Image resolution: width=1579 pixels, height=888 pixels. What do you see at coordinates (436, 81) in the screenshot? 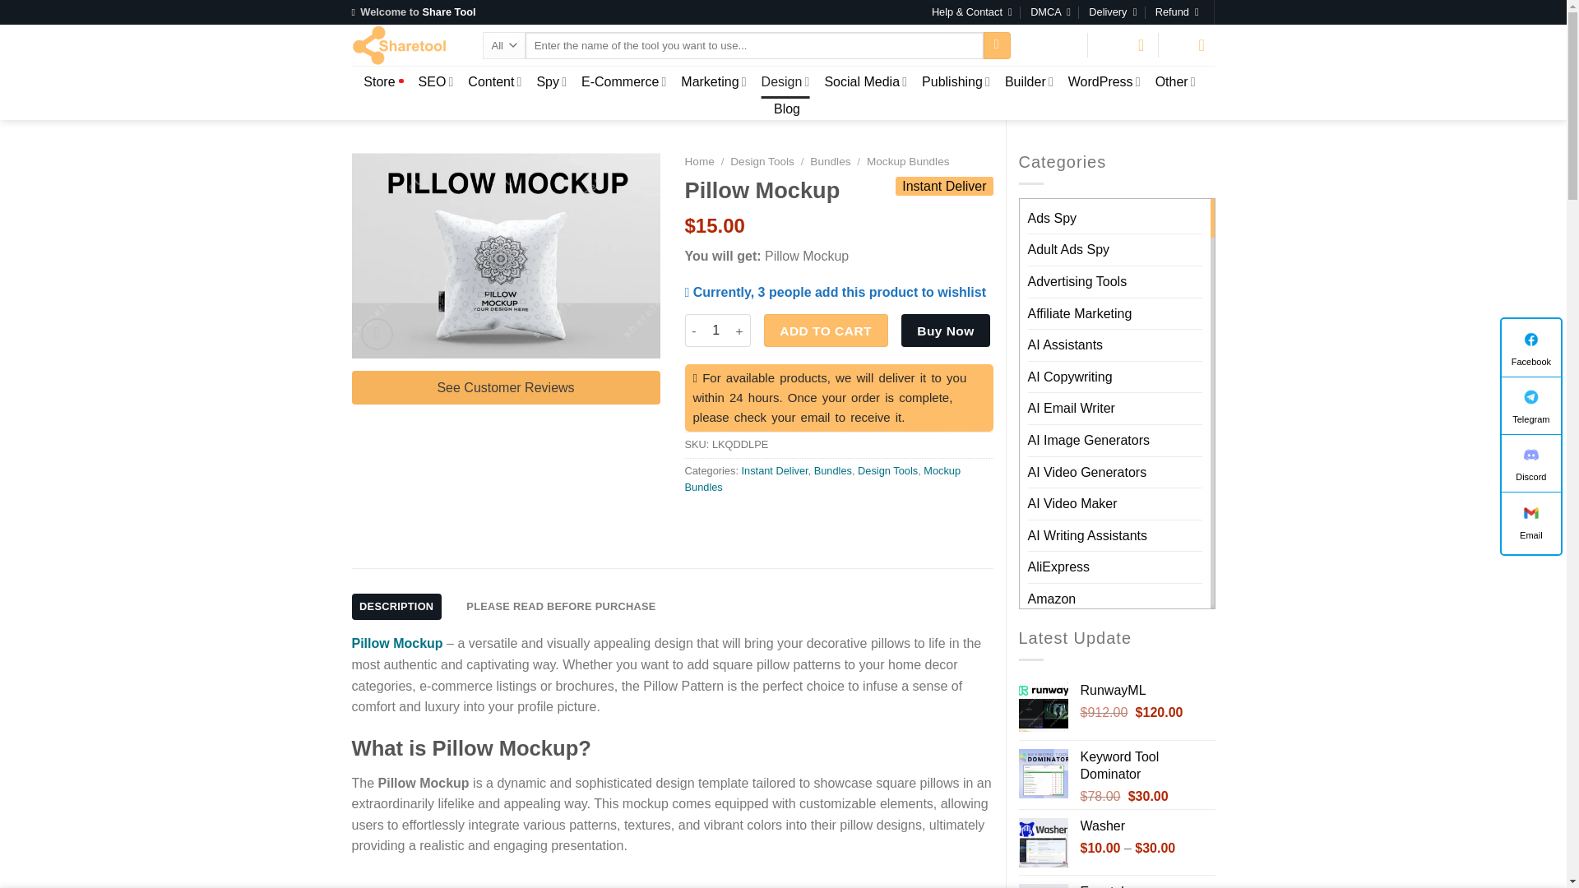
I see `SEO` at bounding box center [436, 81].